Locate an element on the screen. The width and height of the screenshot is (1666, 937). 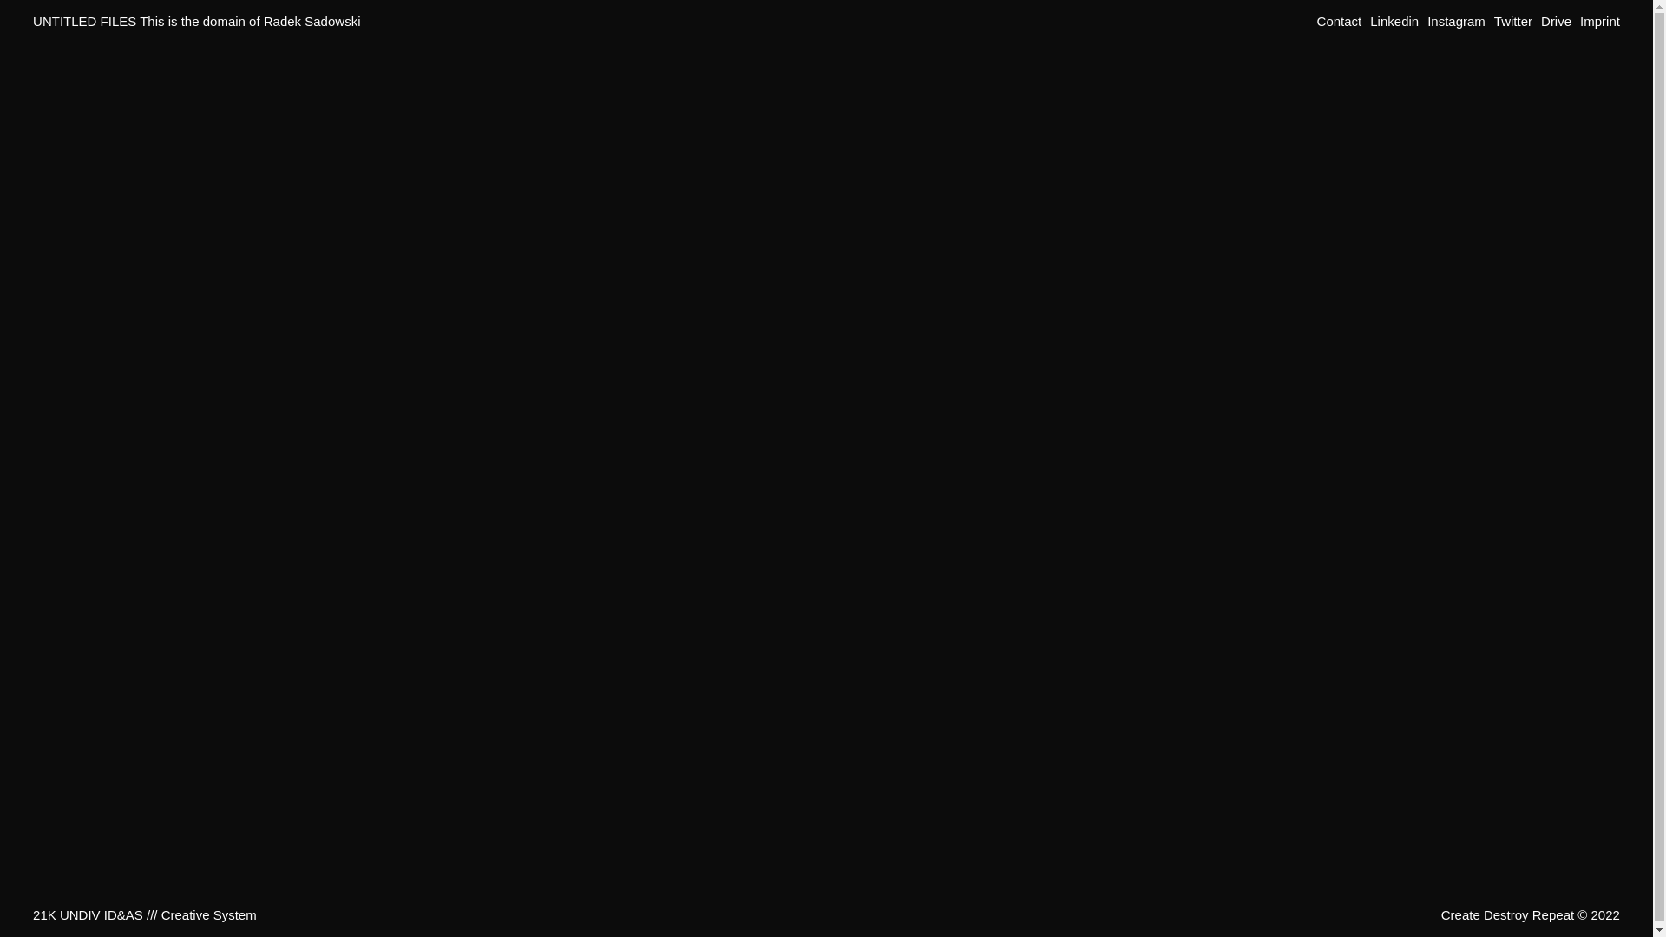
Twitter is located at coordinates (1513, 21).